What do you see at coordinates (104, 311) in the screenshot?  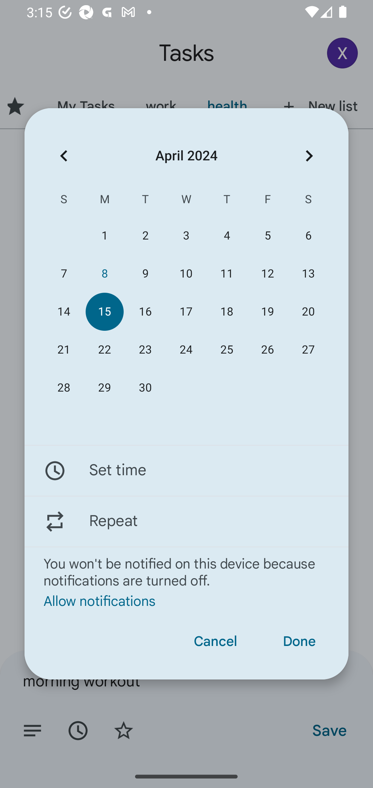 I see `15 15 April 2024` at bounding box center [104, 311].